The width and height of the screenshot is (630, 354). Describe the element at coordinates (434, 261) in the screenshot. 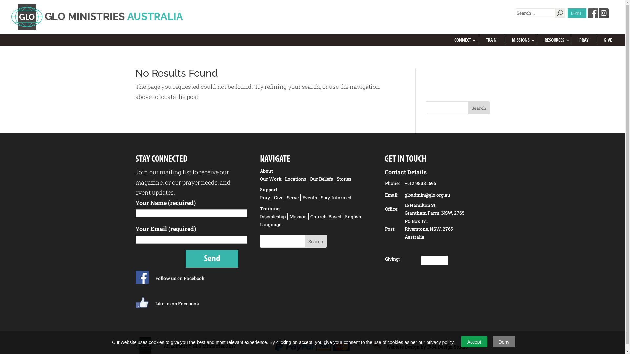

I see `Donate` at that location.